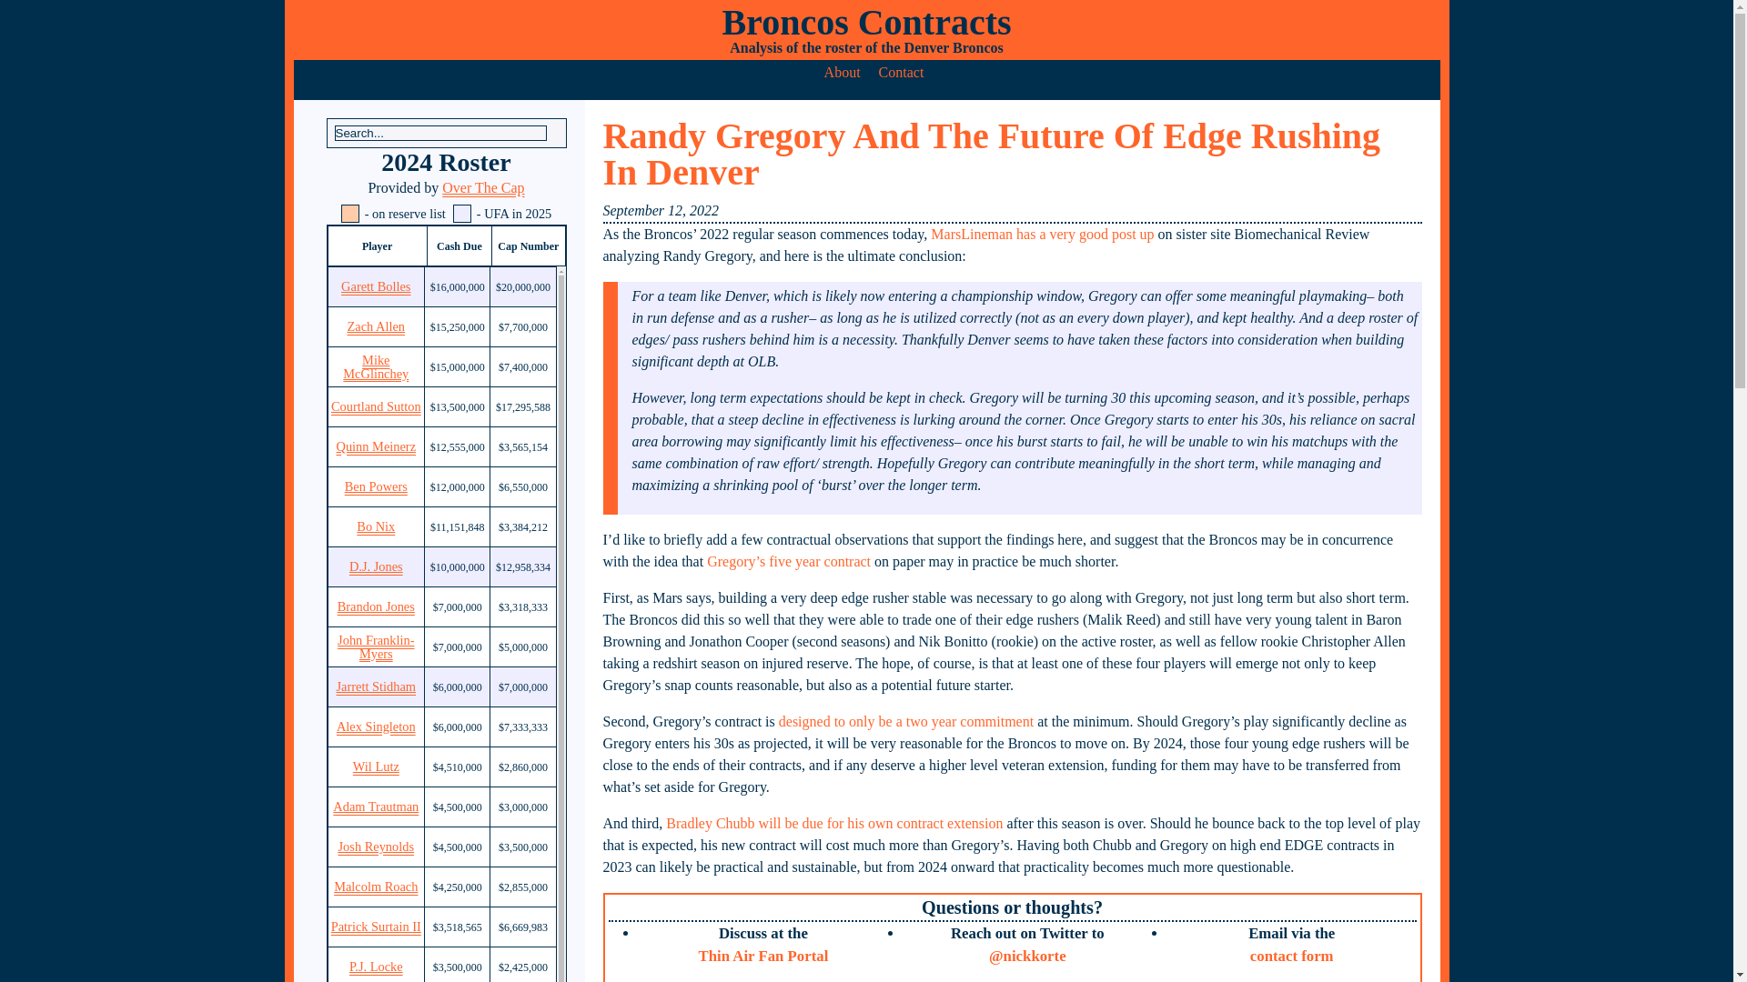 This screenshot has height=982, width=1747. Describe the element at coordinates (376, 526) in the screenshot. I see `Bo Nix` at that location.